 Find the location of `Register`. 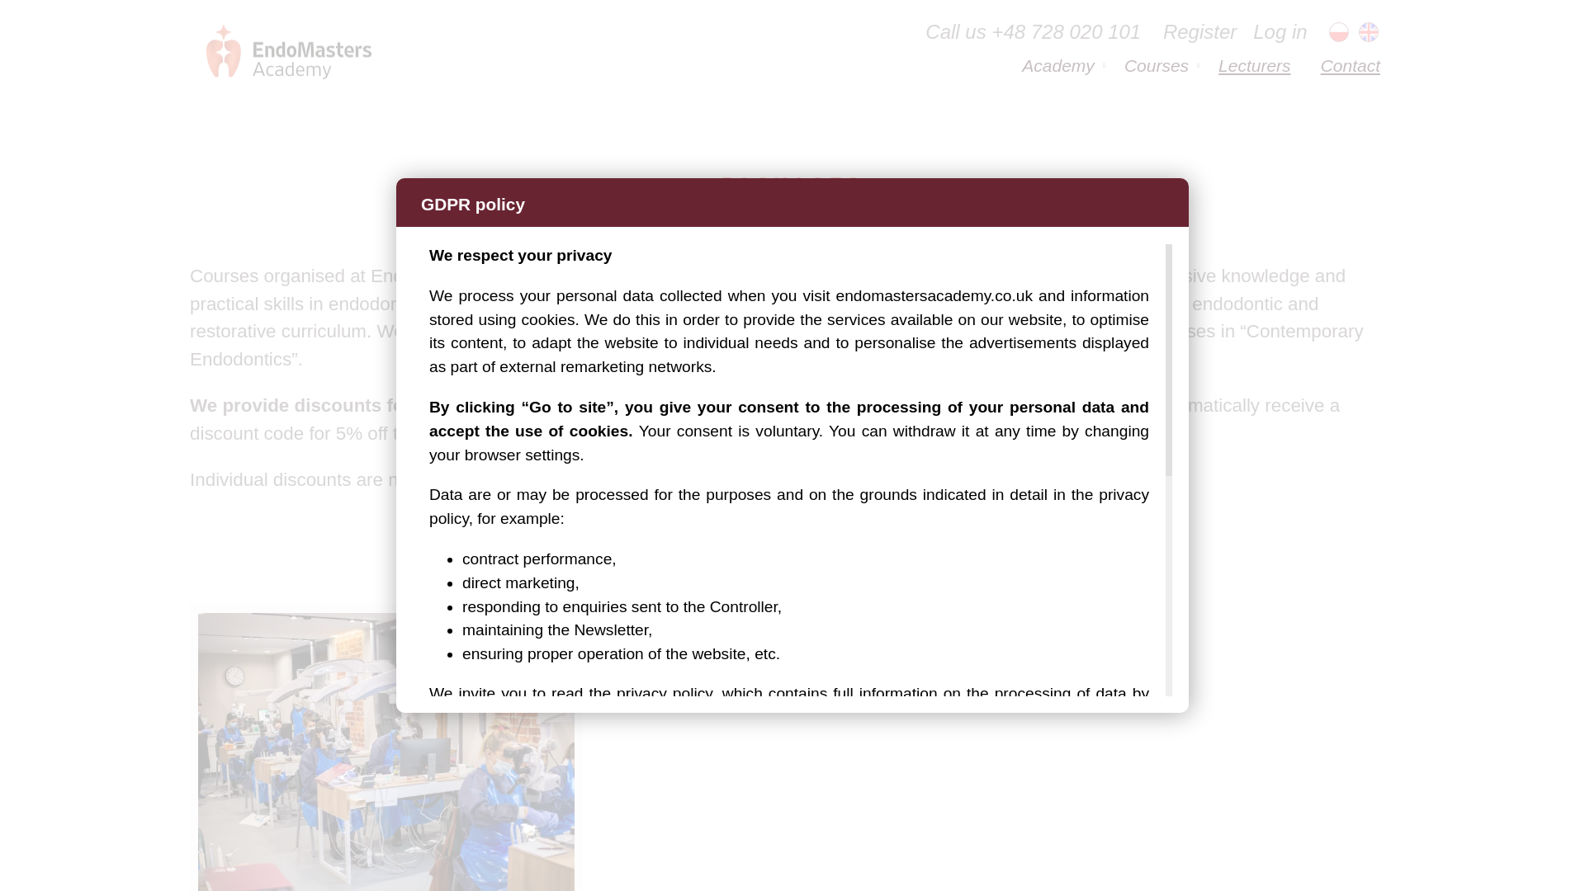

Register is located at coordinates (1199, 31).